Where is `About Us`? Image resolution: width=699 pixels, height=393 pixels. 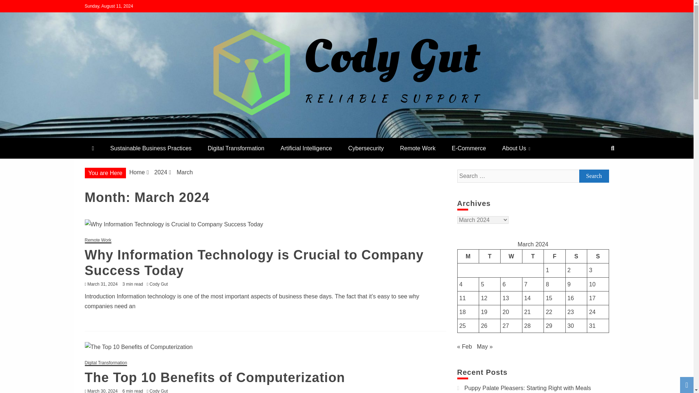 About Us is located at coordinates (516, 148).